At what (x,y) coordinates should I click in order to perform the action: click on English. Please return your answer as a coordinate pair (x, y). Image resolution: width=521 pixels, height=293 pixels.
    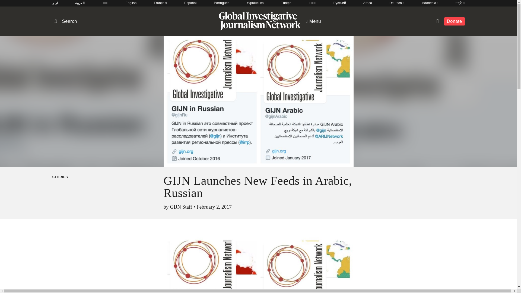
    Looking at the image, I should click on (131, 3).